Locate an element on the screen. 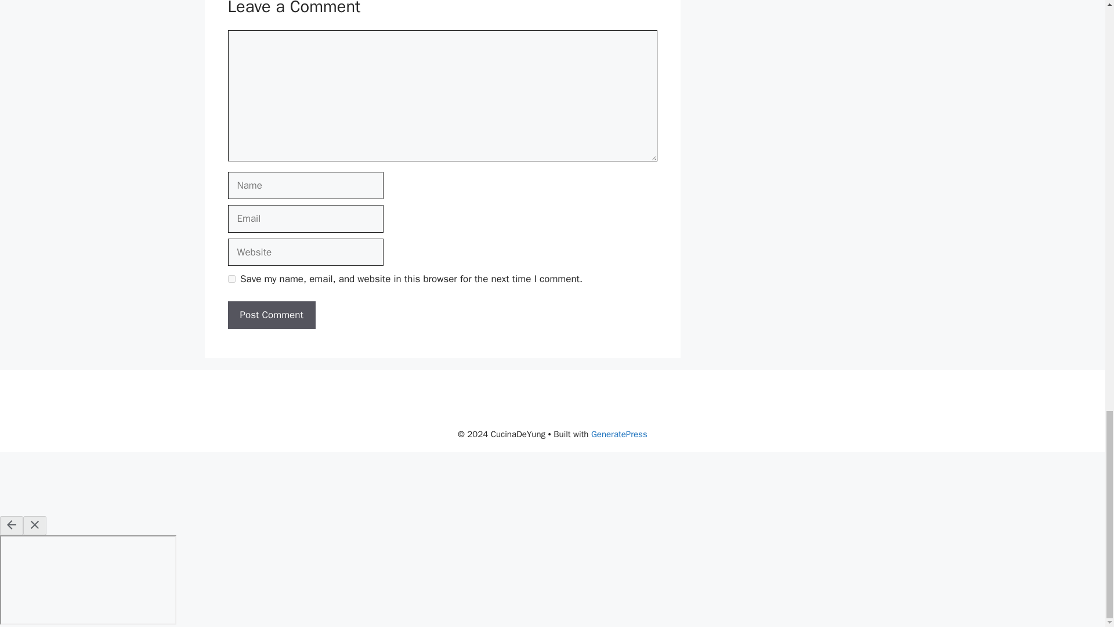 This screenshot has width=1114, height=627. Post Comment is located at coordinates (271, 315).